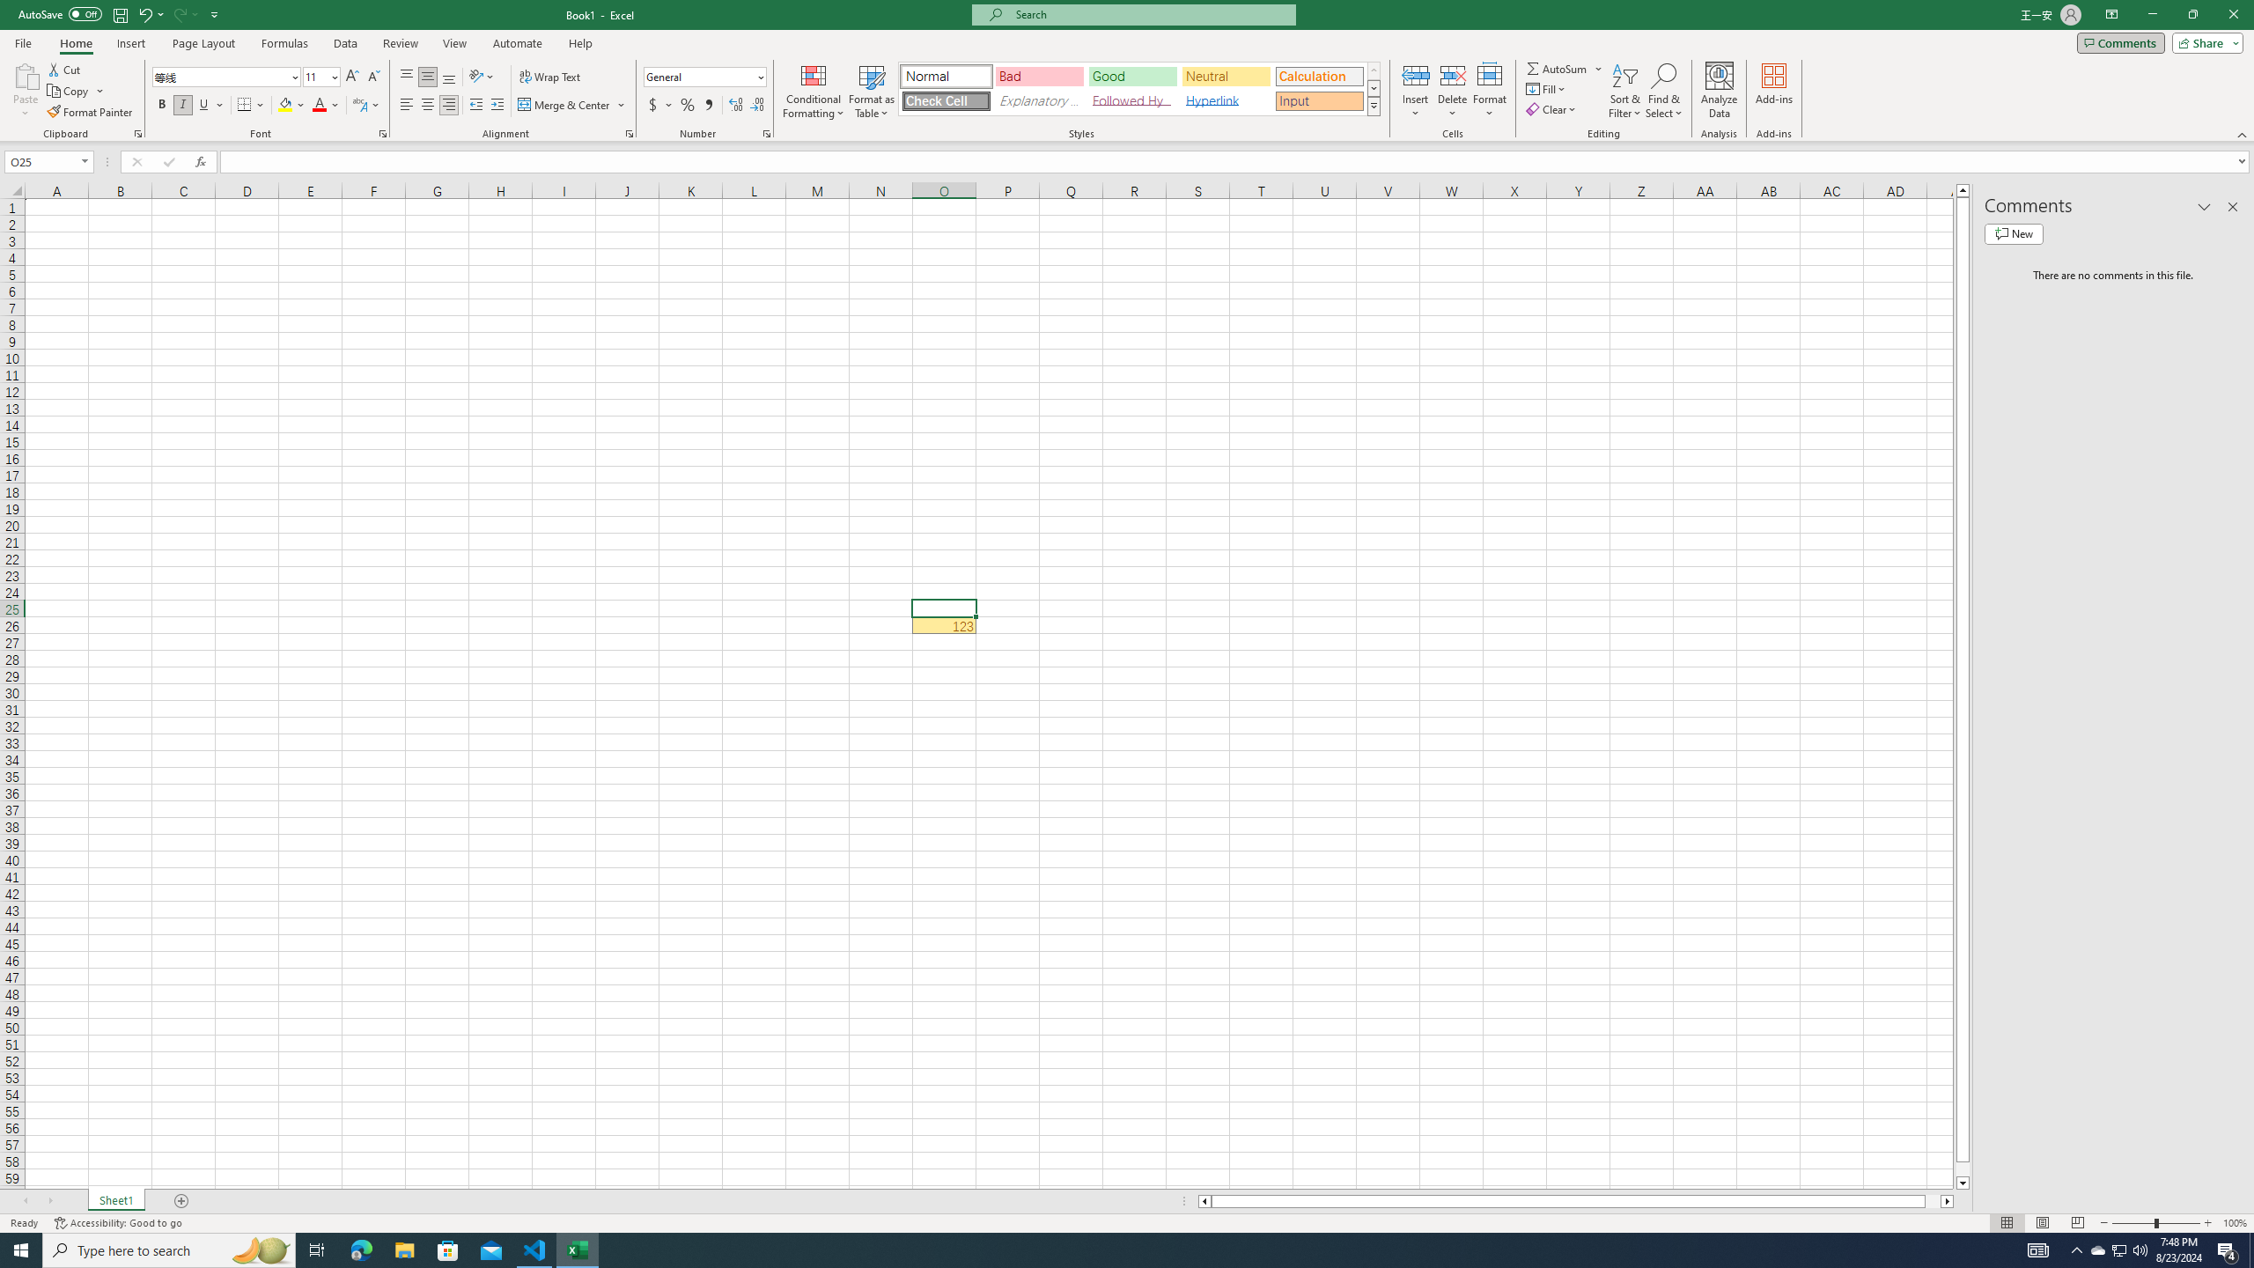 The height and width of the screenshot is (1268, 2254). I want to click on Number Format, so click(705, 77).